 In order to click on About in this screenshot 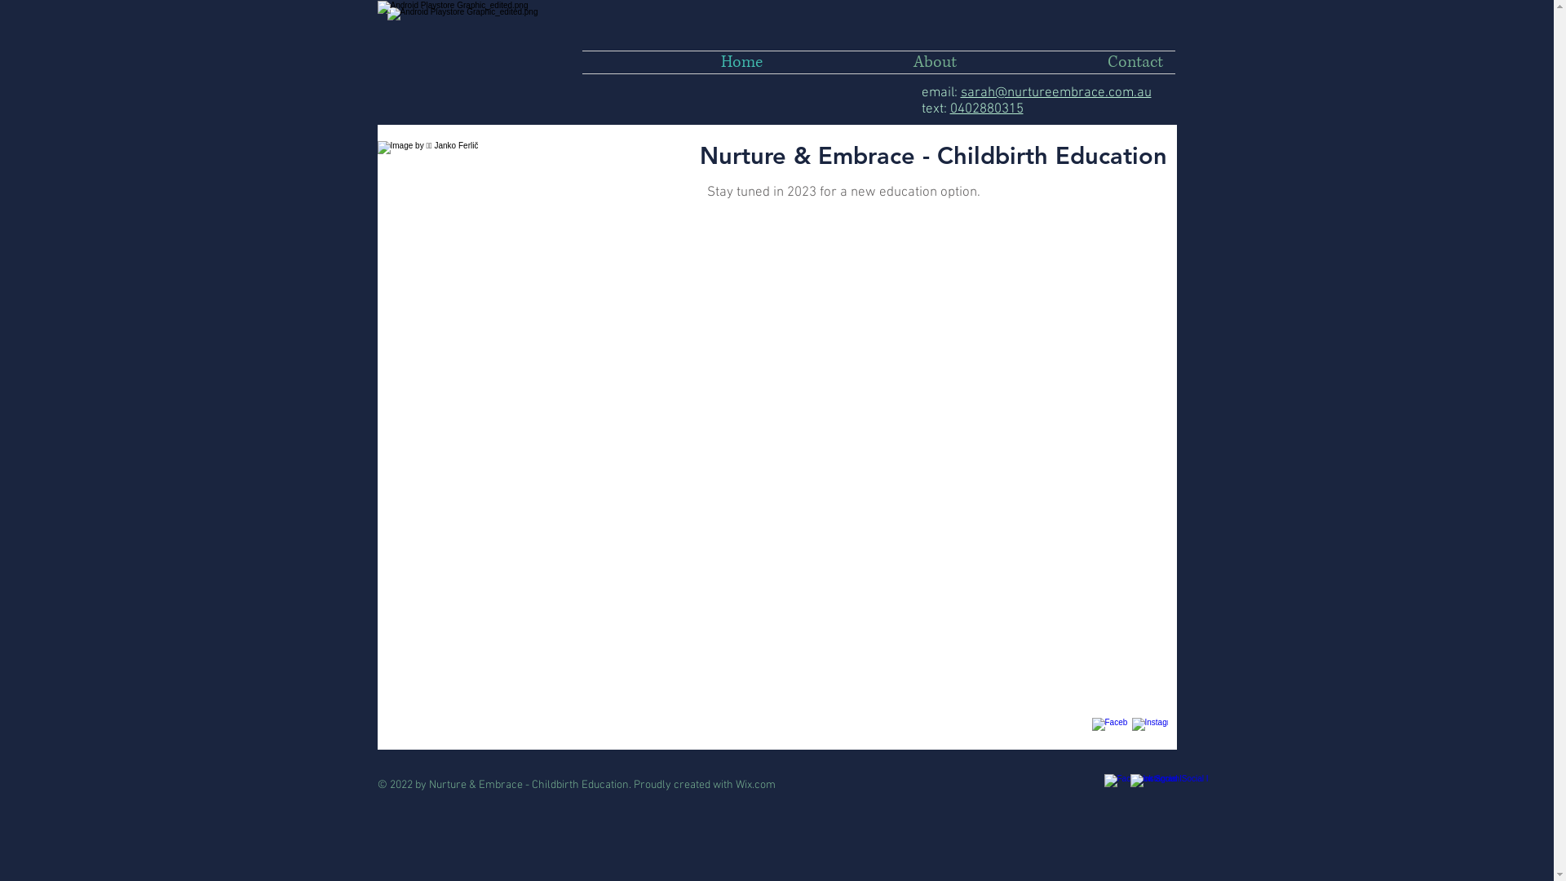, I will do `click(872, 62)`.